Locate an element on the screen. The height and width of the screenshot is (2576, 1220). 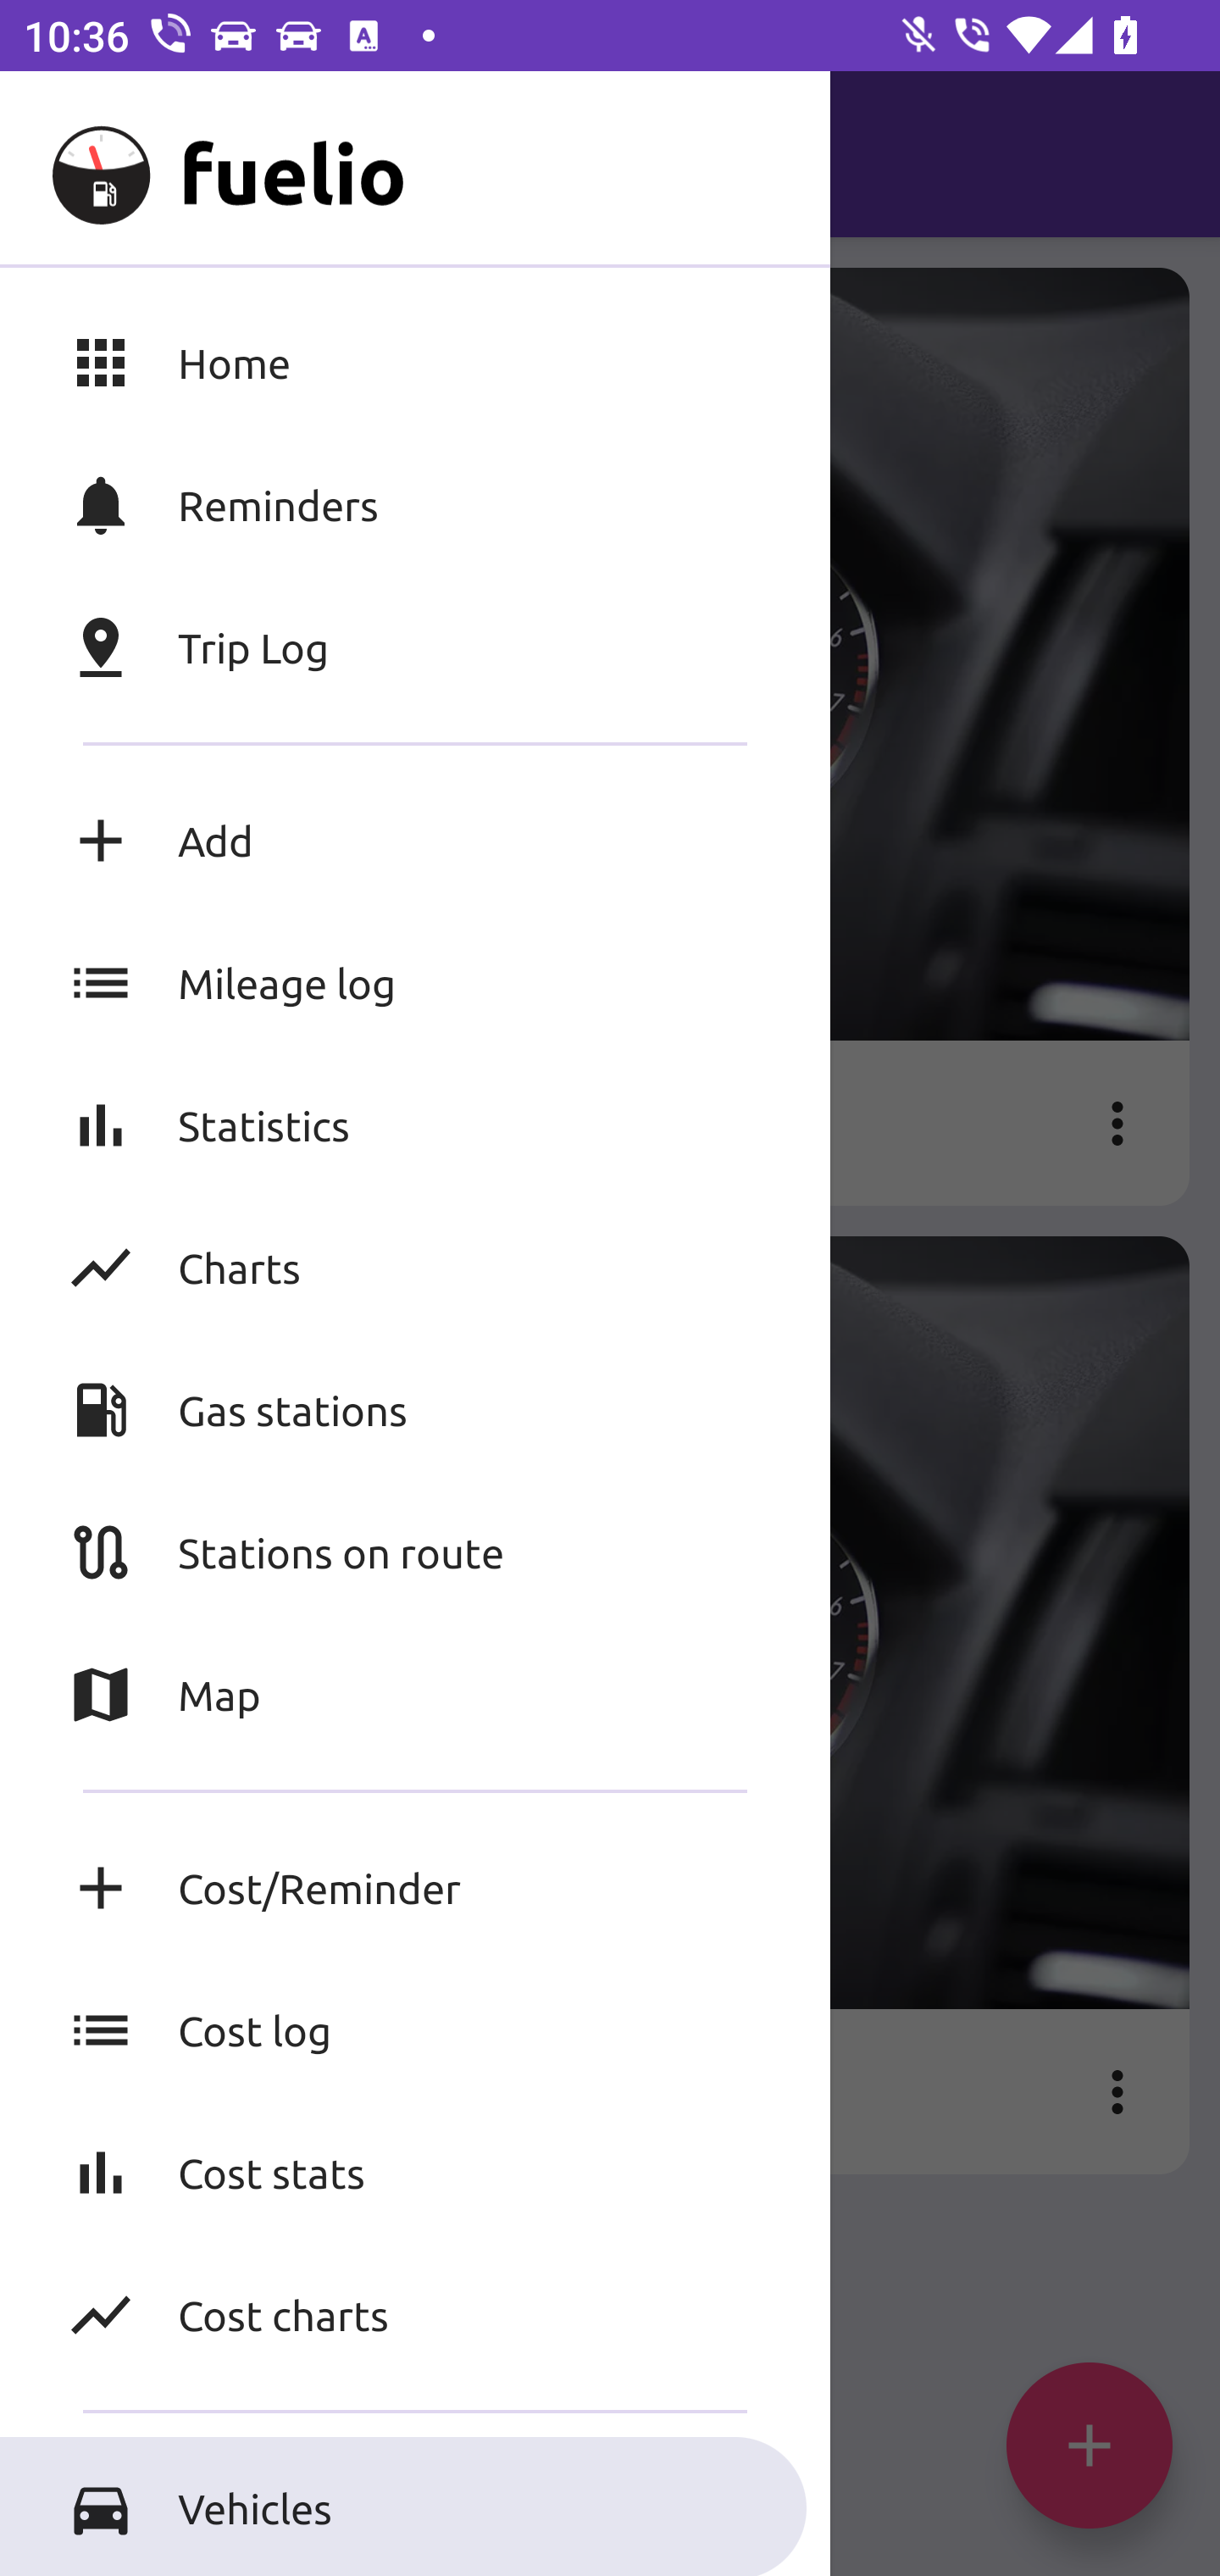
Statistics is located at coordinates (415, 1124).